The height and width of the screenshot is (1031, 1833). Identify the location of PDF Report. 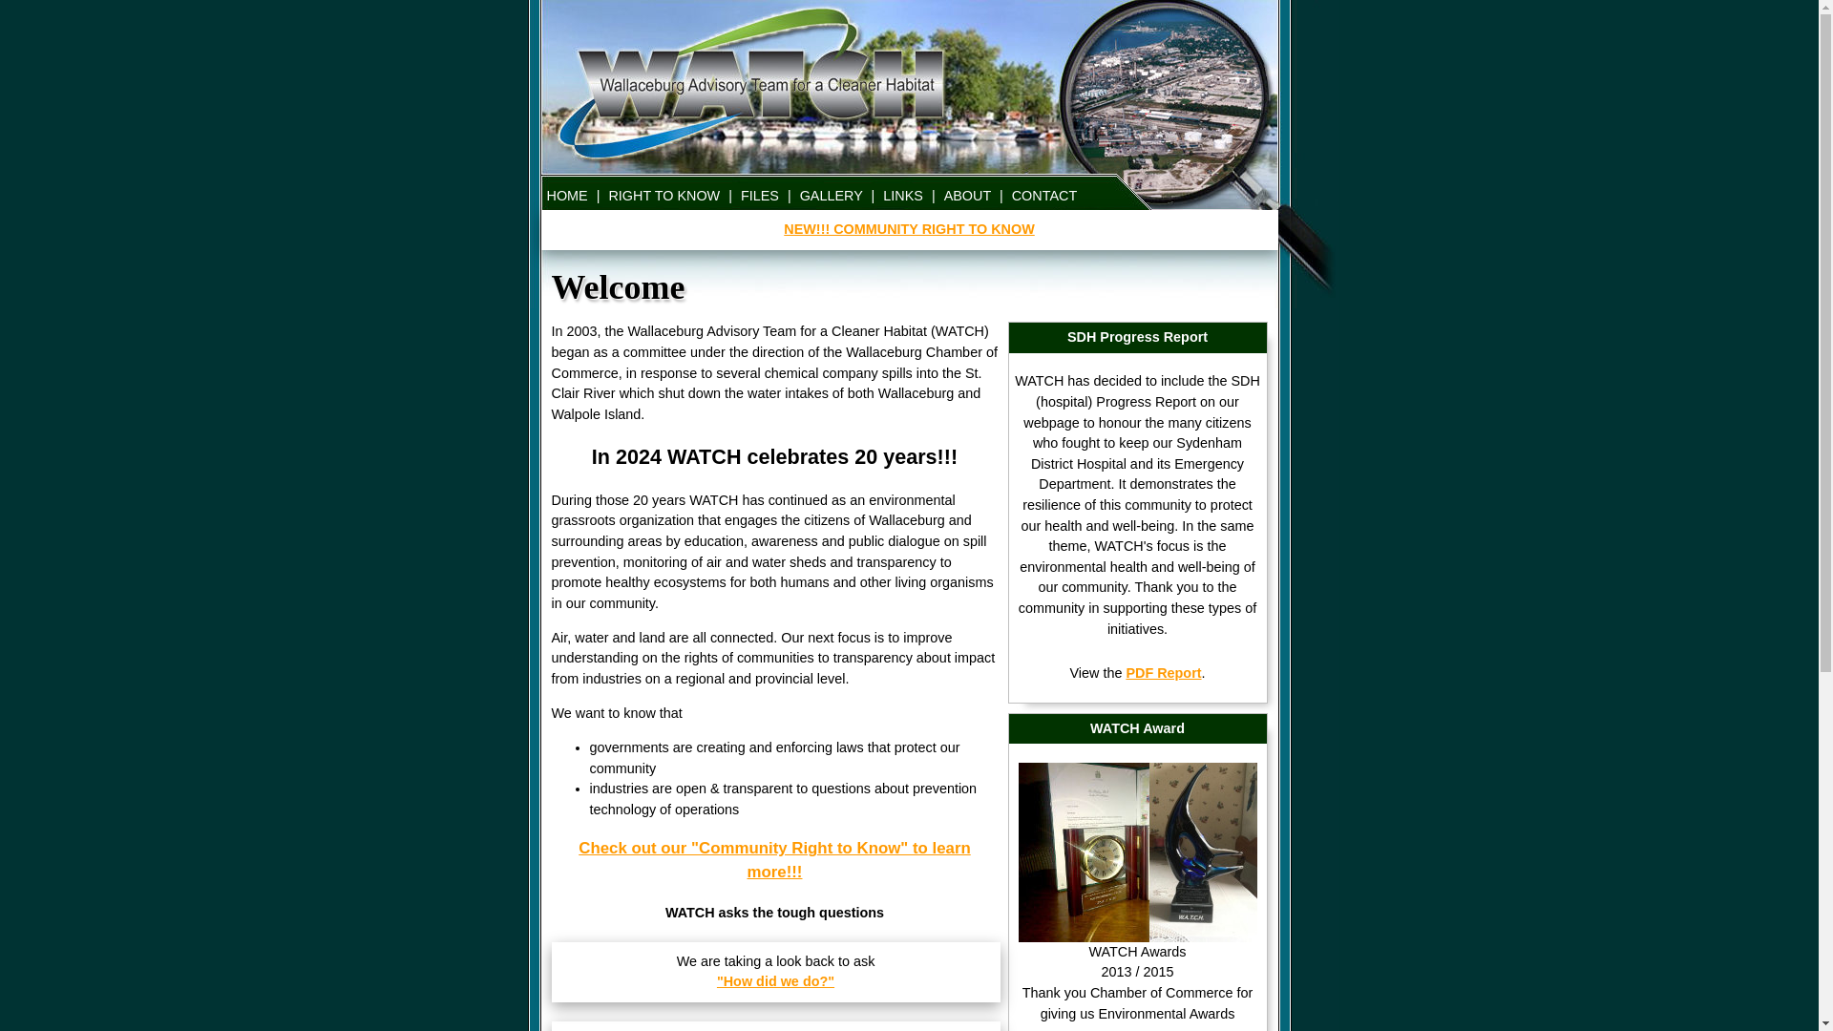
(1163, 673).